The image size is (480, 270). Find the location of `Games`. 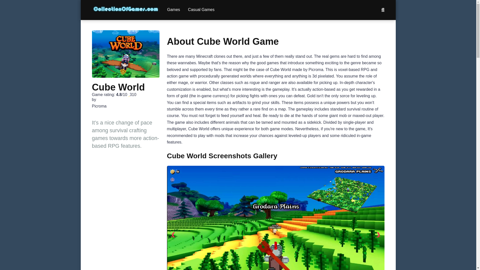

Games is located at coordinates (173, 10).